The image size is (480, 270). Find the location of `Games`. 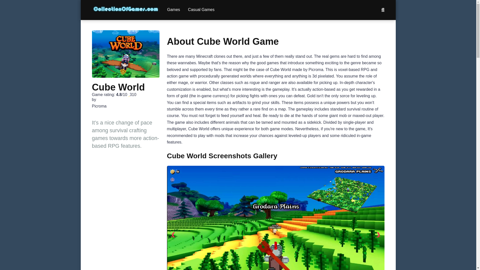

Games is located at coordinates (173, 10).